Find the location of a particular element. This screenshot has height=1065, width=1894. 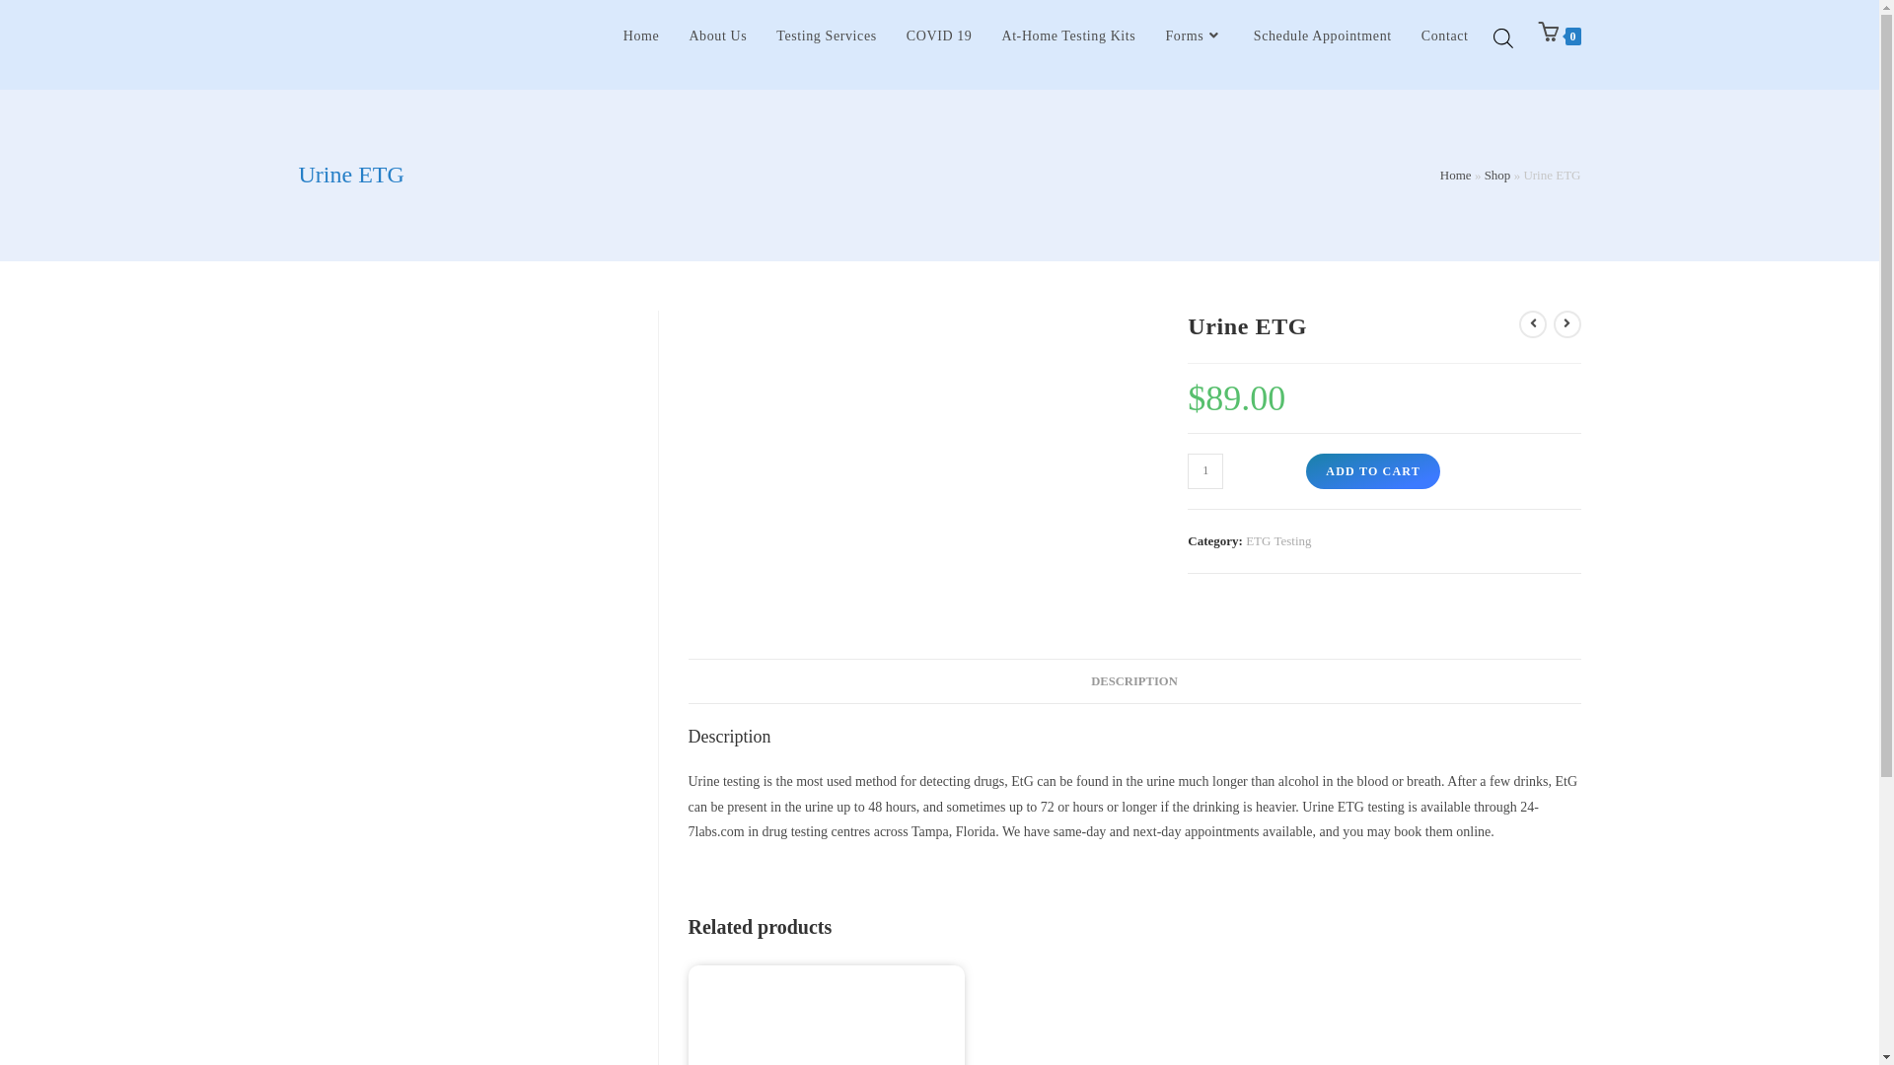

At-Home Testing Kits is located at coordinates (1068, 36).